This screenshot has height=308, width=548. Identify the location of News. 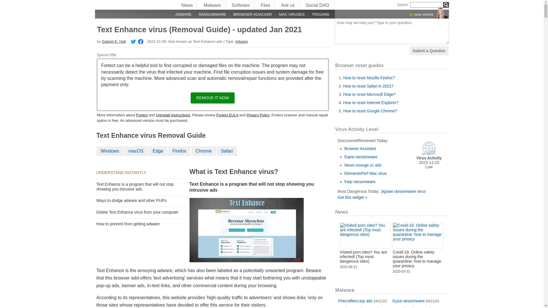
(187, 4).